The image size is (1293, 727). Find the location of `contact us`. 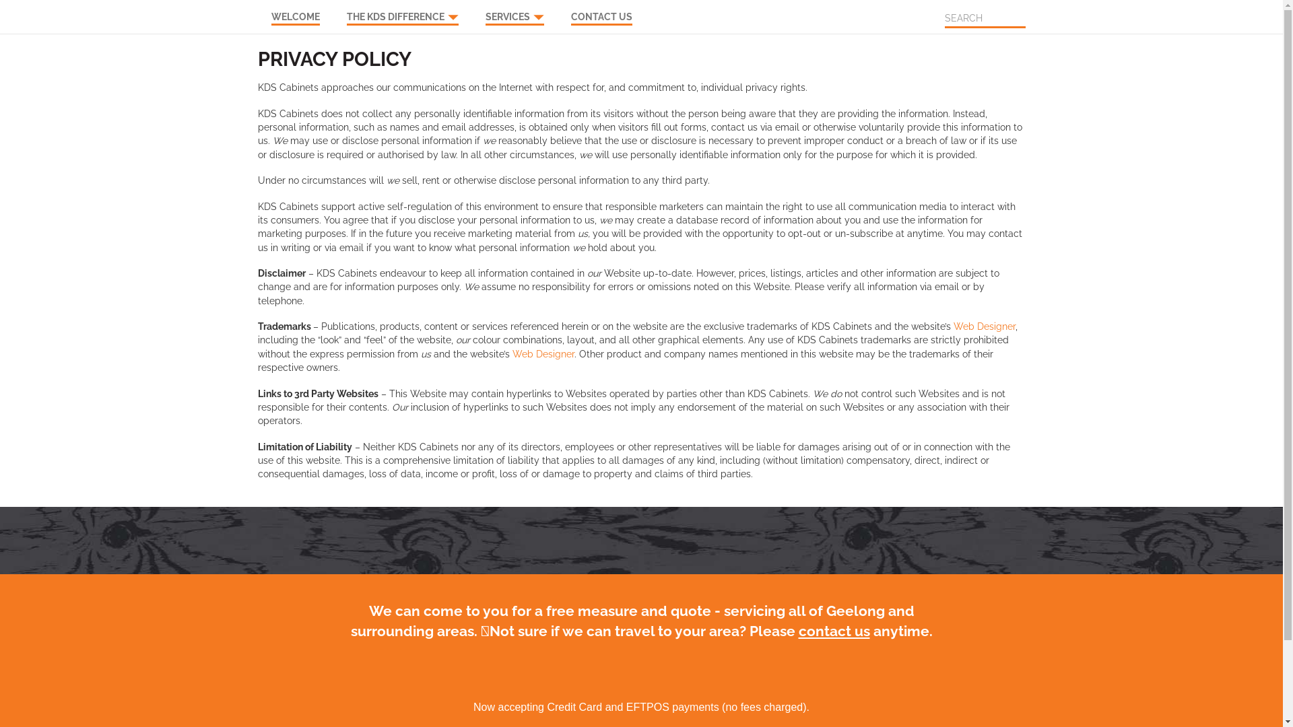

contact us is located at coordinates (834, 631).